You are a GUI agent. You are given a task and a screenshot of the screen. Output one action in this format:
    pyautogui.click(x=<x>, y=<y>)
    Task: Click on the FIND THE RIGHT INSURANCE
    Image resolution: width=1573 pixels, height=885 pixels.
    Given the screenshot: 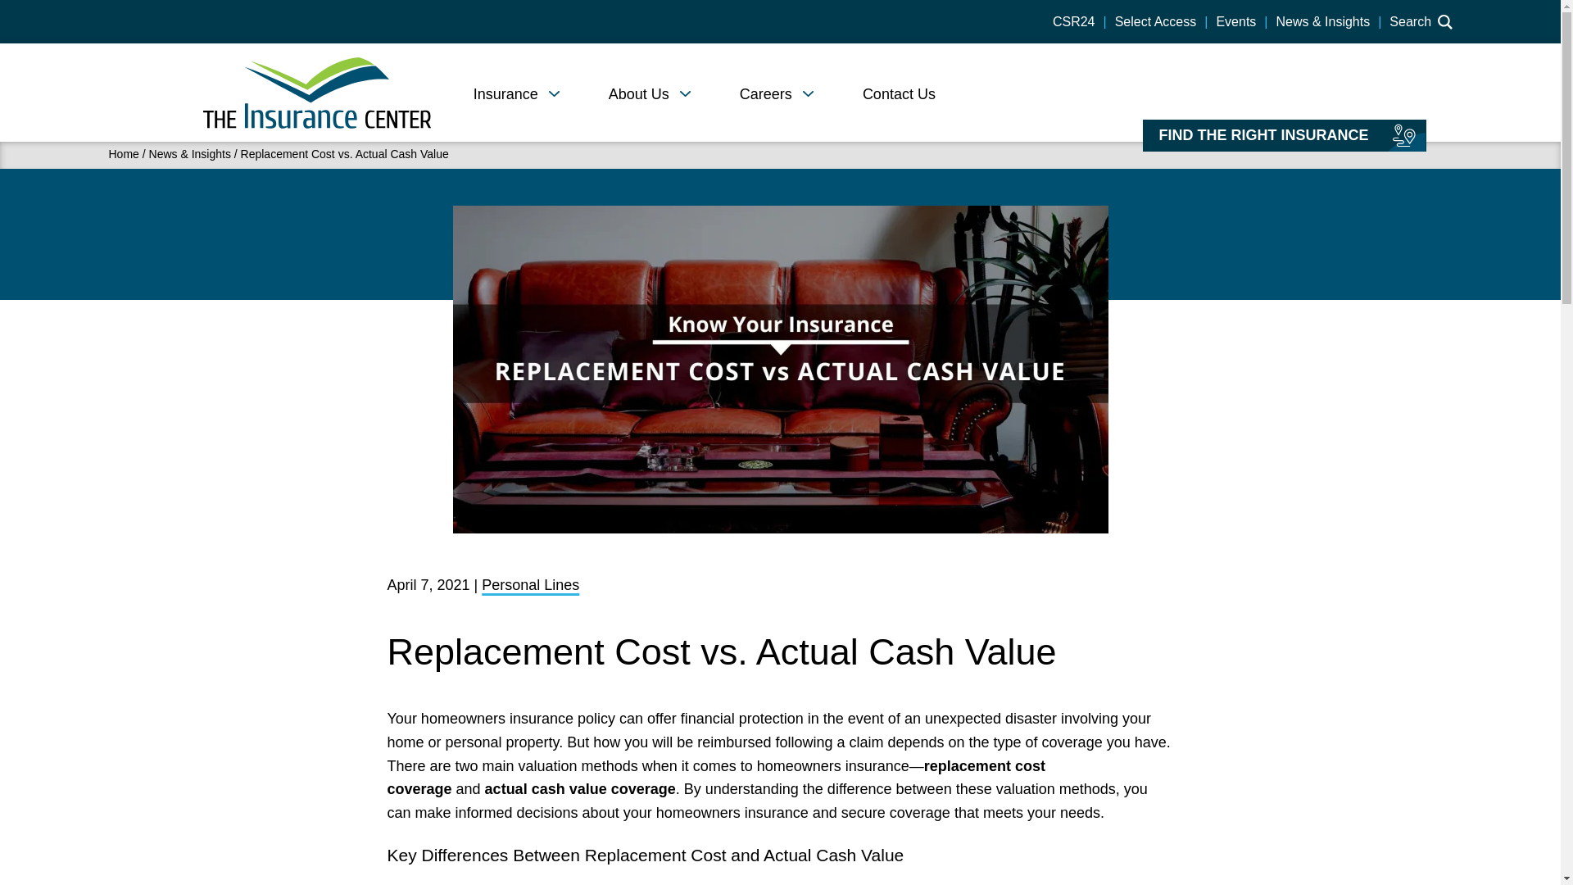 What is the action you would take?
    pyautogui.click(x=1262, y=134)
    